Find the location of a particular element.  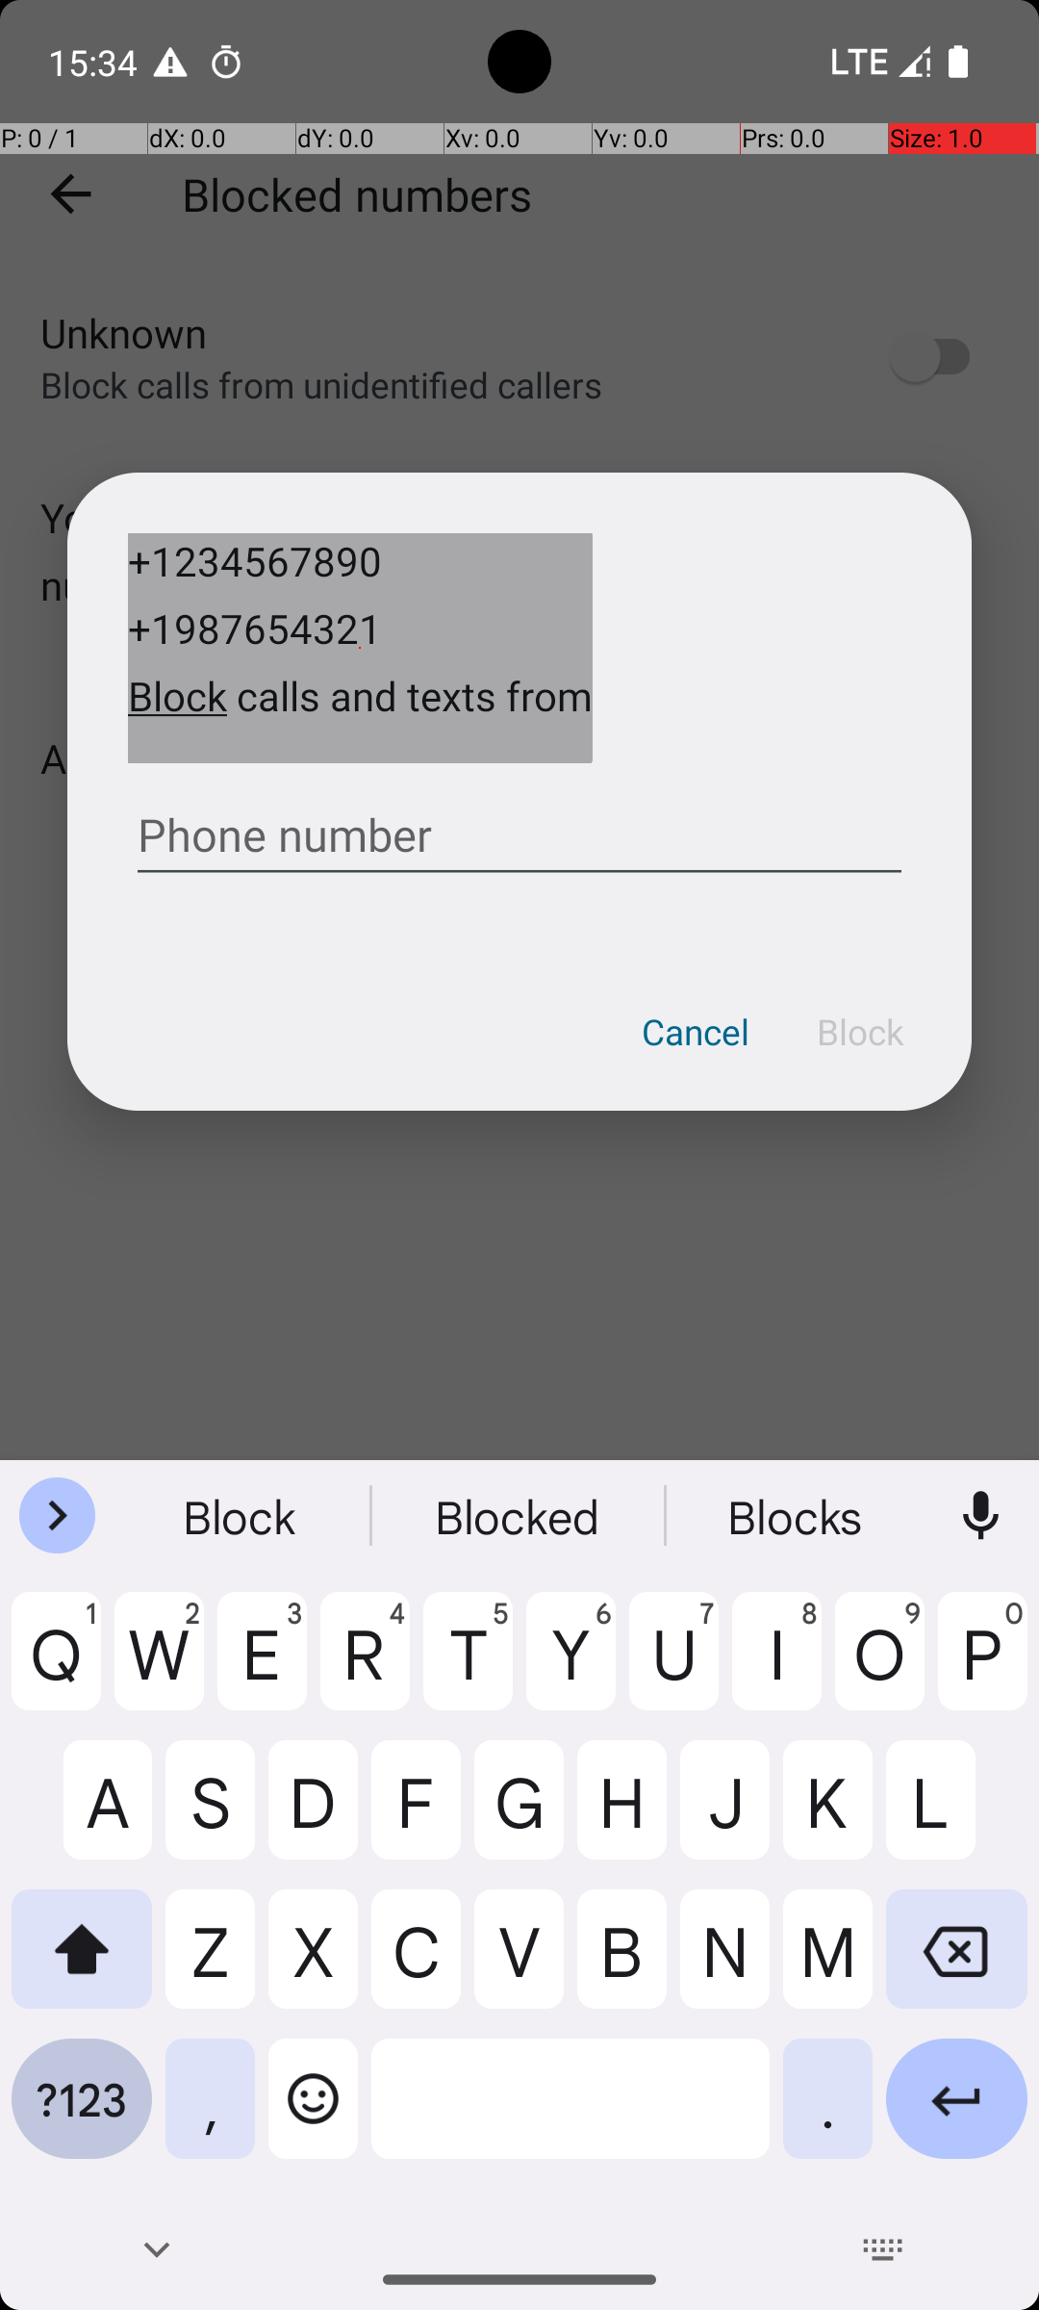

. is located at coordinates (827, 2114).